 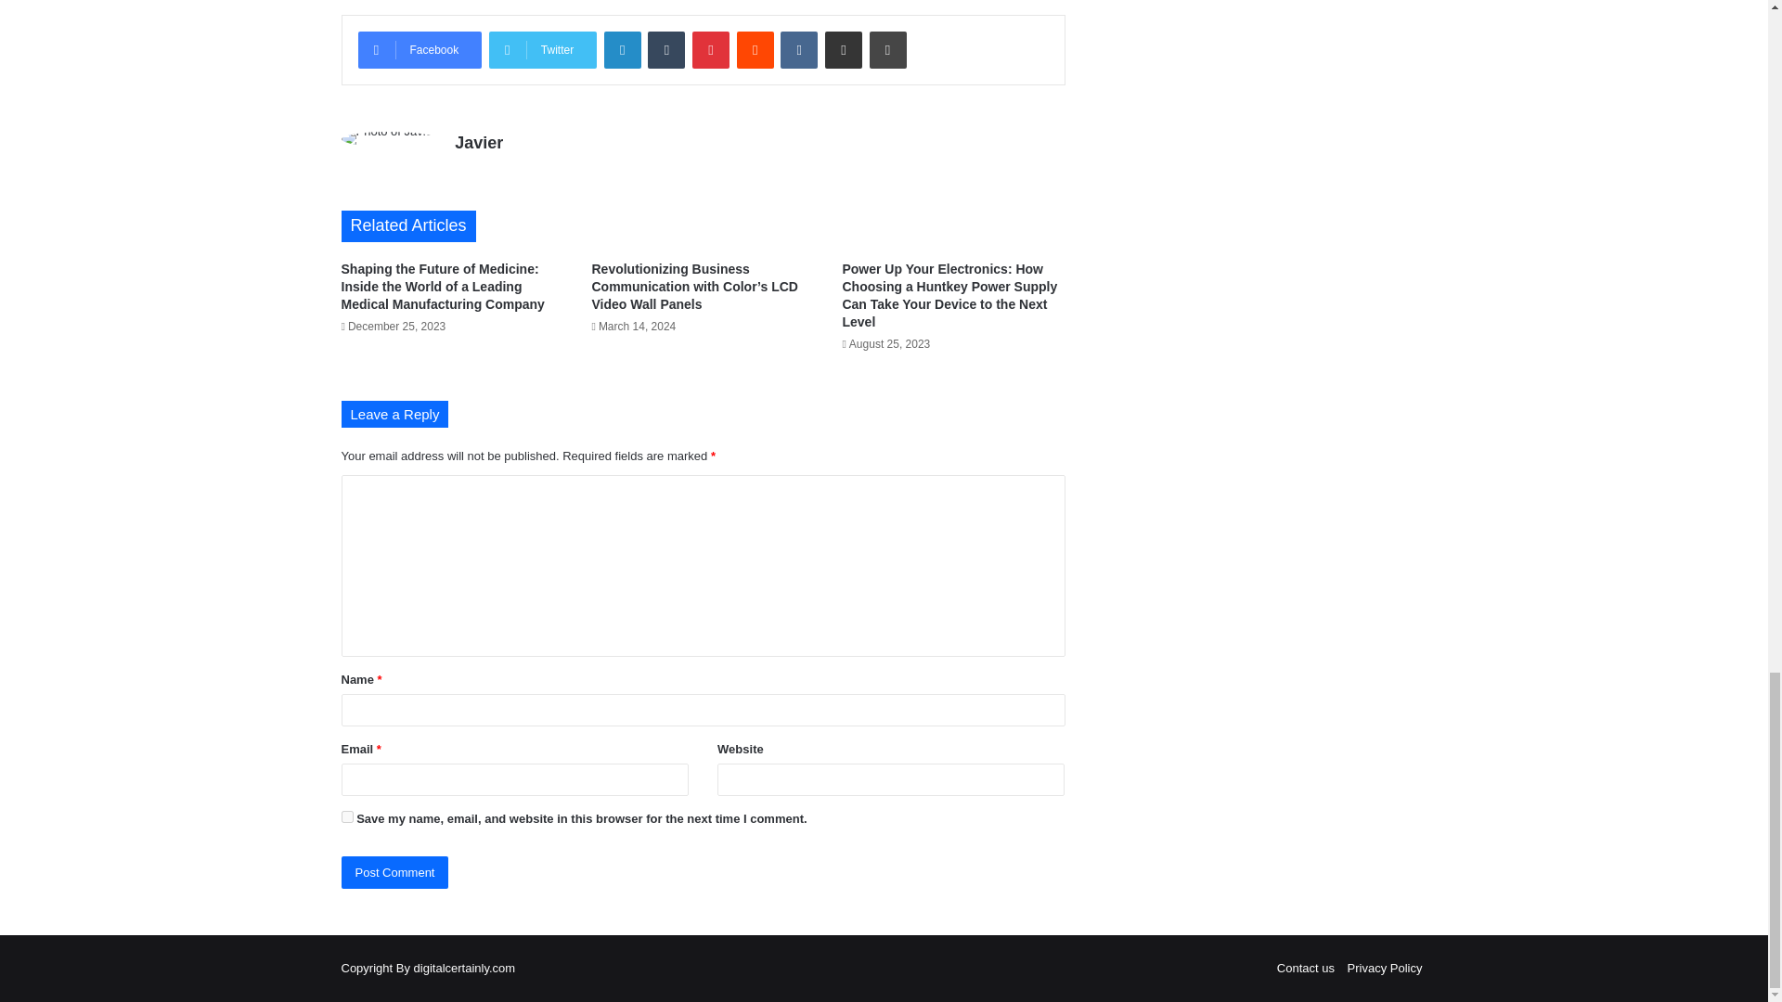 What do you see at coordinates (798, 50) in the screenshot?
I see `VKontakte` at bounding box center [798, 50].